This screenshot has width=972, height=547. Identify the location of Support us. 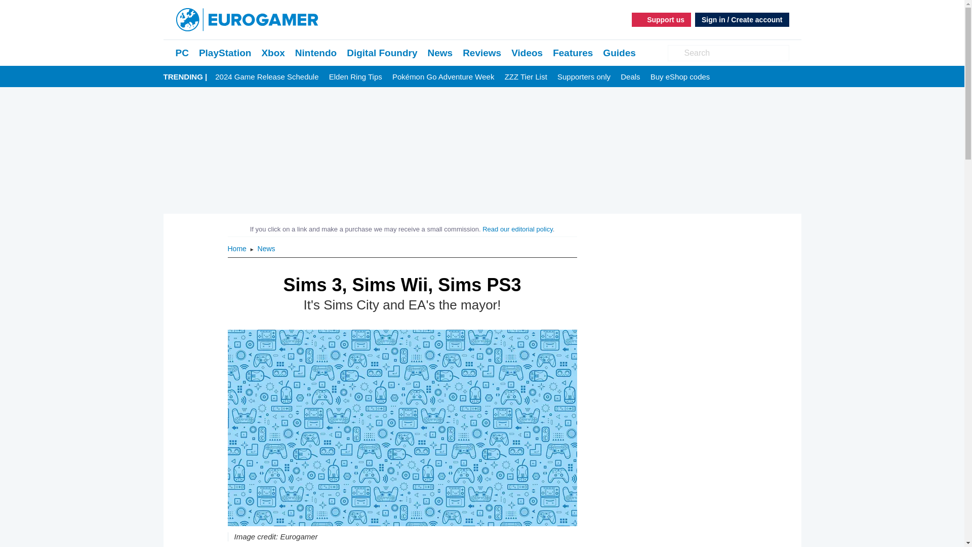
(661, 19).